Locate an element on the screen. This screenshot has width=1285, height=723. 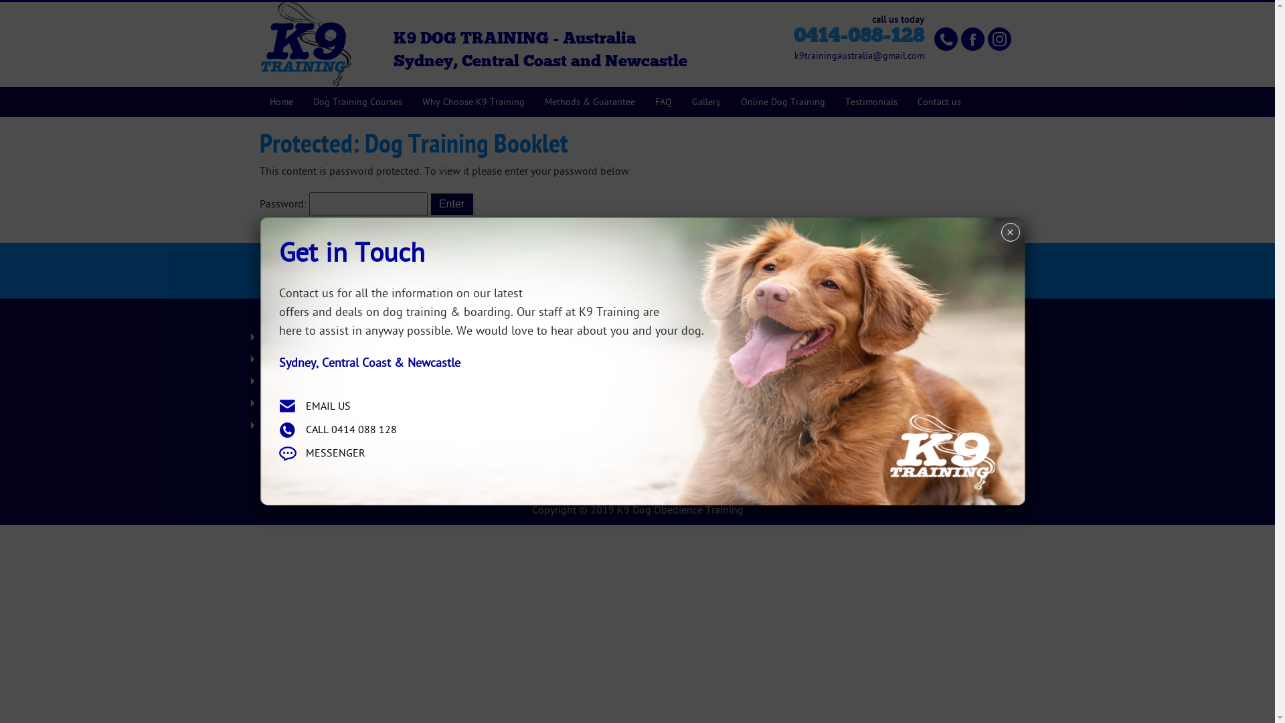
Why Choose K9 Training is located at coordinates (474, 102).